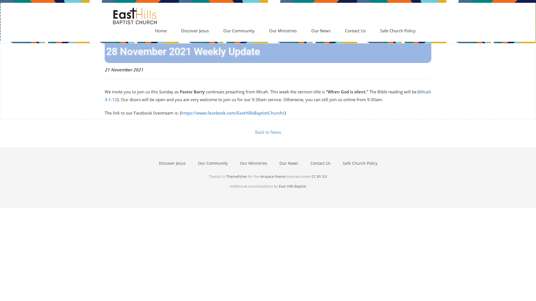  What do you see at coordinates (237, 176) in the screenshot?
I see `Themefisher` at bounding box center [237, 176].